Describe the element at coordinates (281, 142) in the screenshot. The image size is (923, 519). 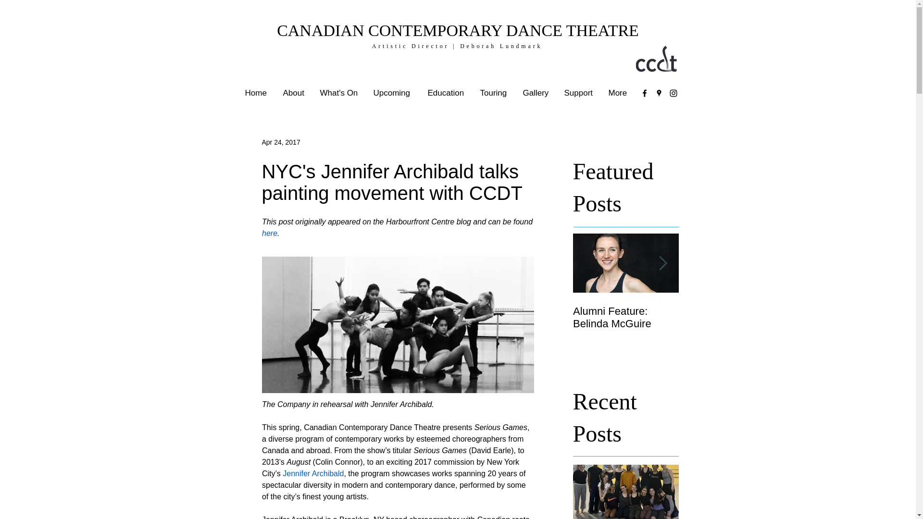
I see `Apr 24, 2017` at that location.